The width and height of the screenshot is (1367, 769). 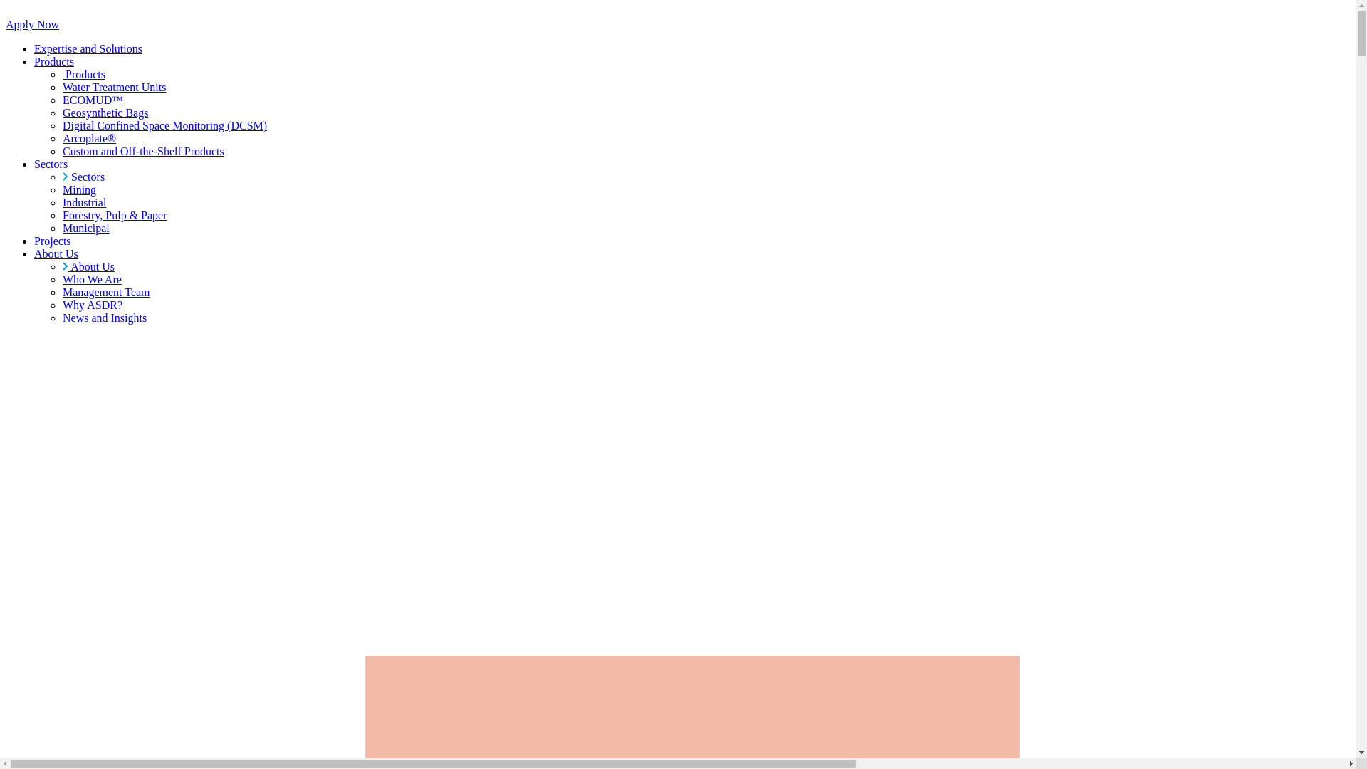 I want to click on Sectors, so click(x=51, y=164).